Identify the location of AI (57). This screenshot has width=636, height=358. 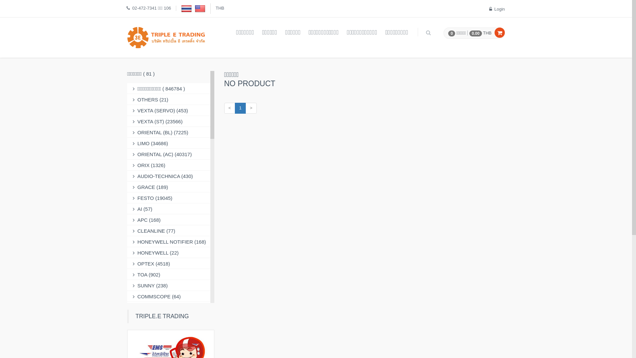
(169, 209).